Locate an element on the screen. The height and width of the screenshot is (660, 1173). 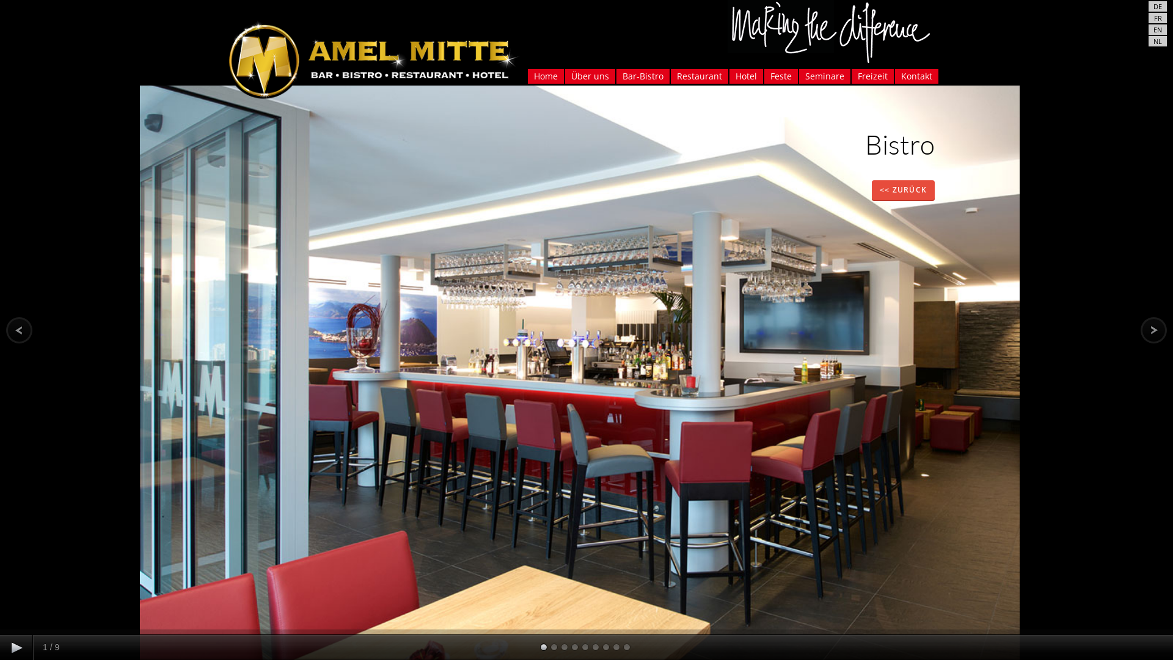
Restaurant is located at coordinates (700, 76).